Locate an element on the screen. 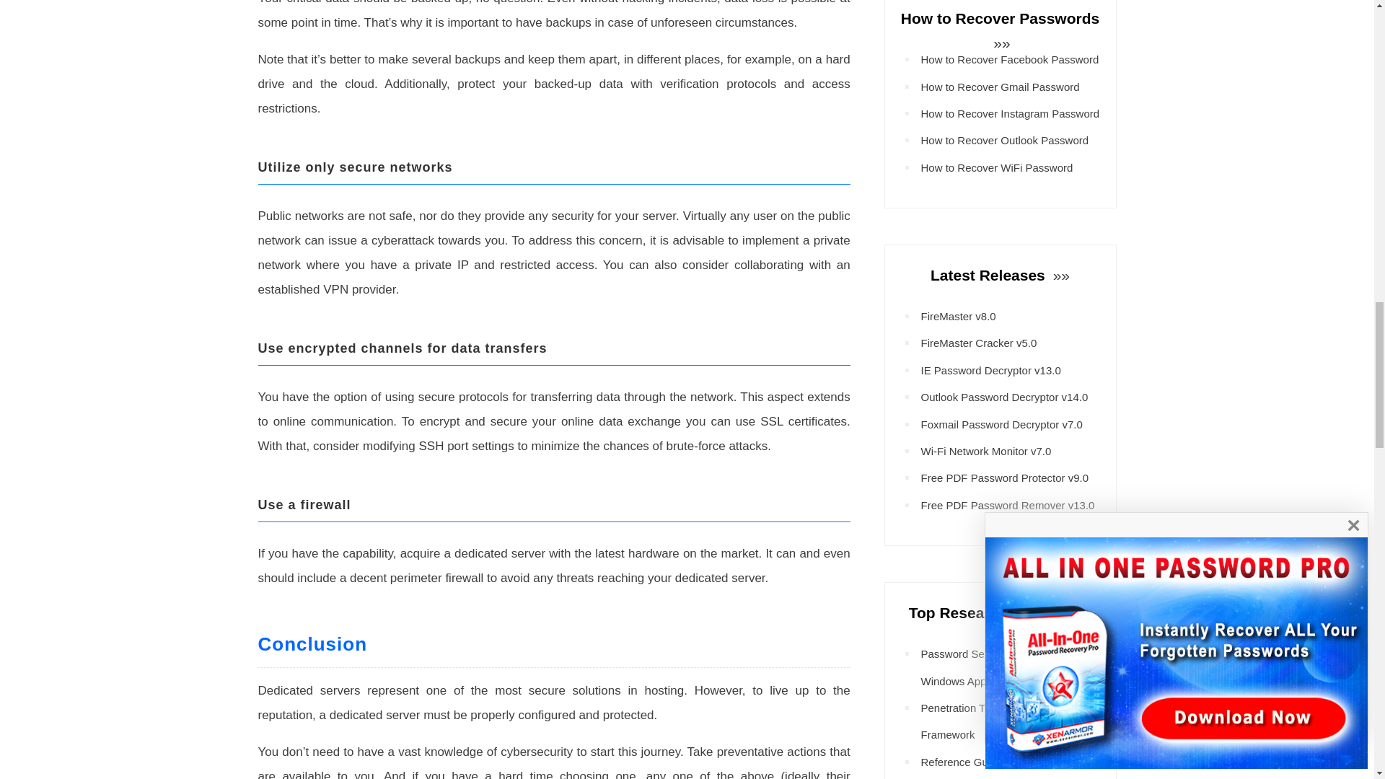 The image size is (1385, 779). See More... is located at coordinates (1000, 43).